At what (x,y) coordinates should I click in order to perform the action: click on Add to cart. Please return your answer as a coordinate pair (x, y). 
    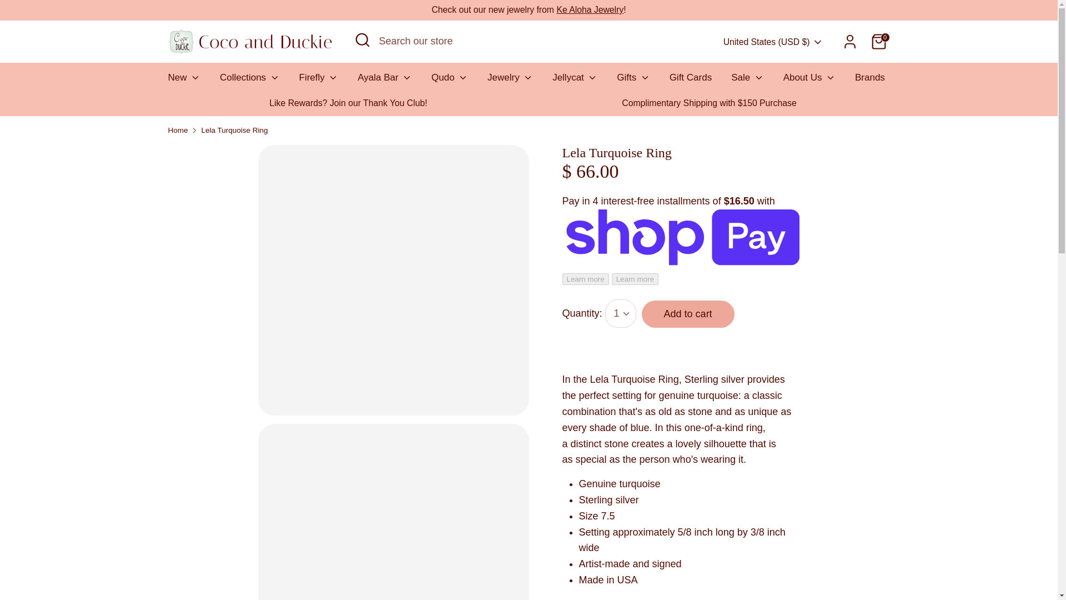
    Looking at the image, I should click on (688, 314).